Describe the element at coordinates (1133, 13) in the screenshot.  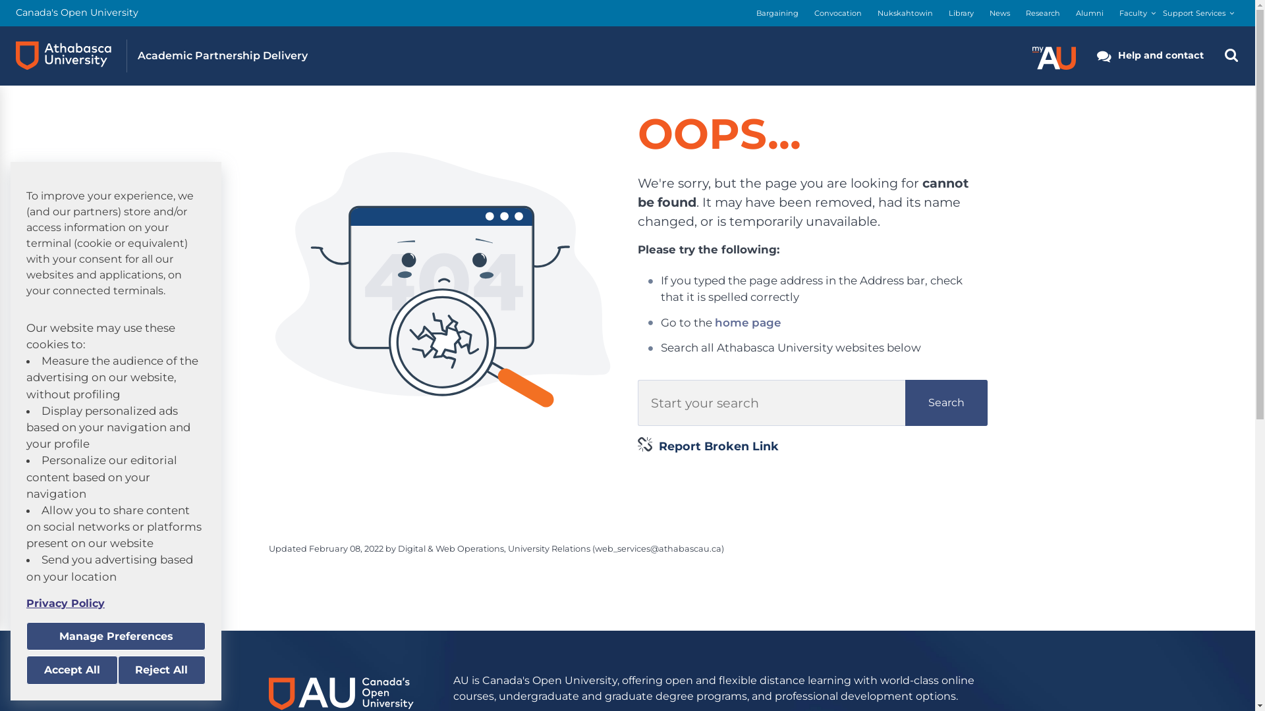
I see `Faculty` at that location.